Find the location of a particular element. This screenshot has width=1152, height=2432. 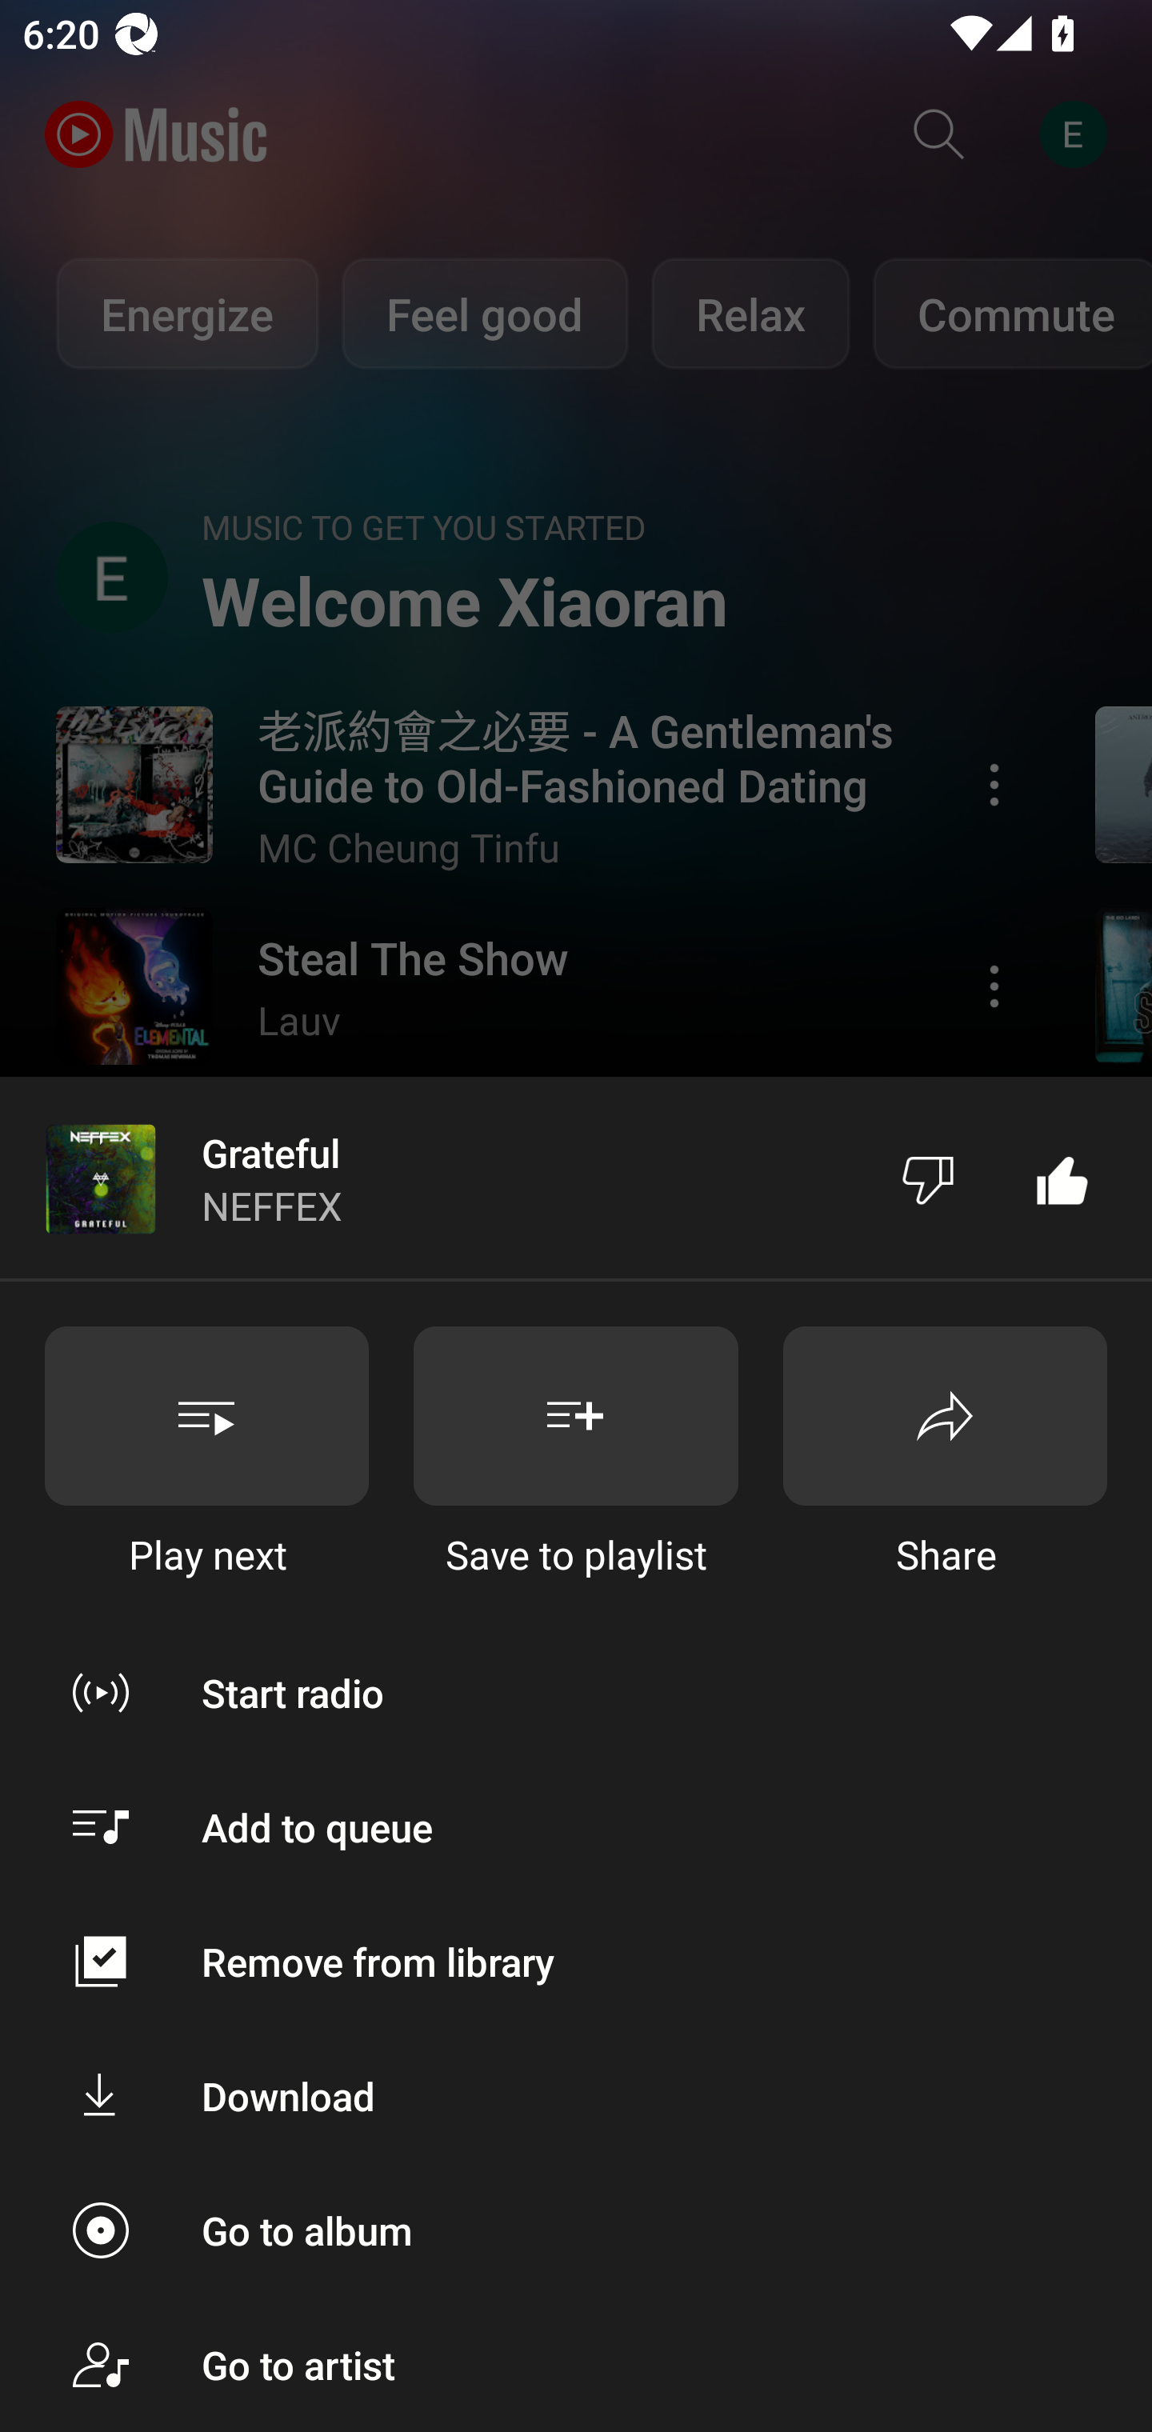

Remove from library is located at coordinates (576, 1962).